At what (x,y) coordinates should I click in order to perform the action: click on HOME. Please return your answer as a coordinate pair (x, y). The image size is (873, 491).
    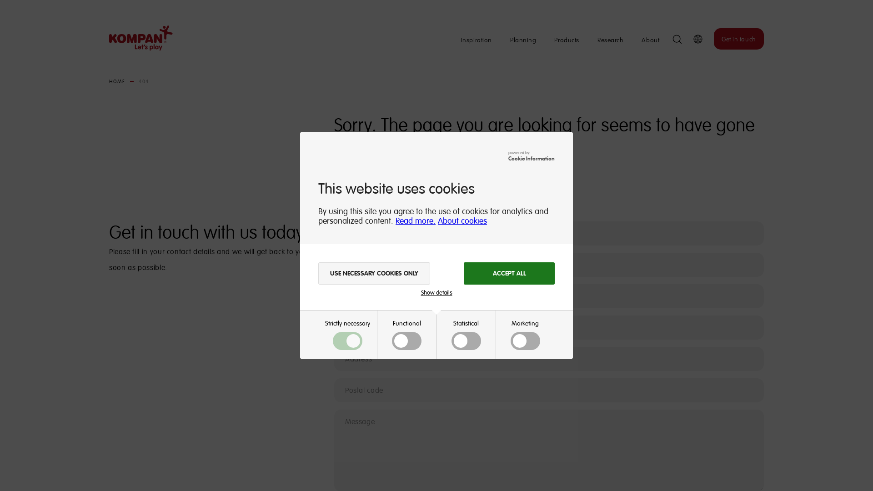
    Looking at the image, I should click on (114, 81).